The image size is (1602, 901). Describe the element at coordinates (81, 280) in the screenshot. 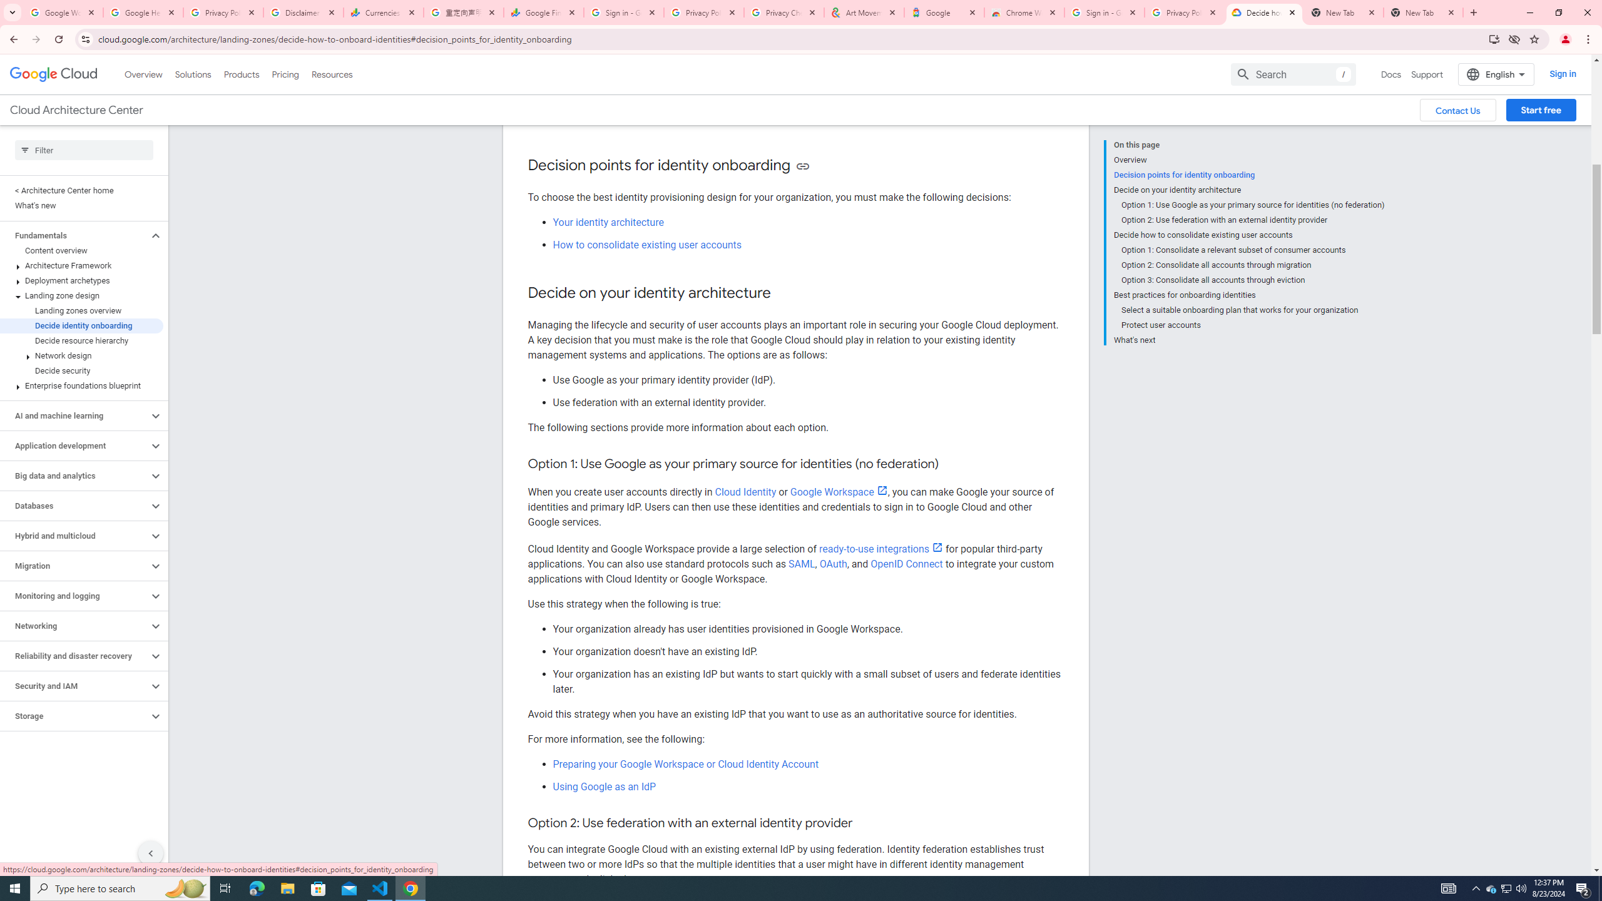

I see `Deployment archetypes` at that location.